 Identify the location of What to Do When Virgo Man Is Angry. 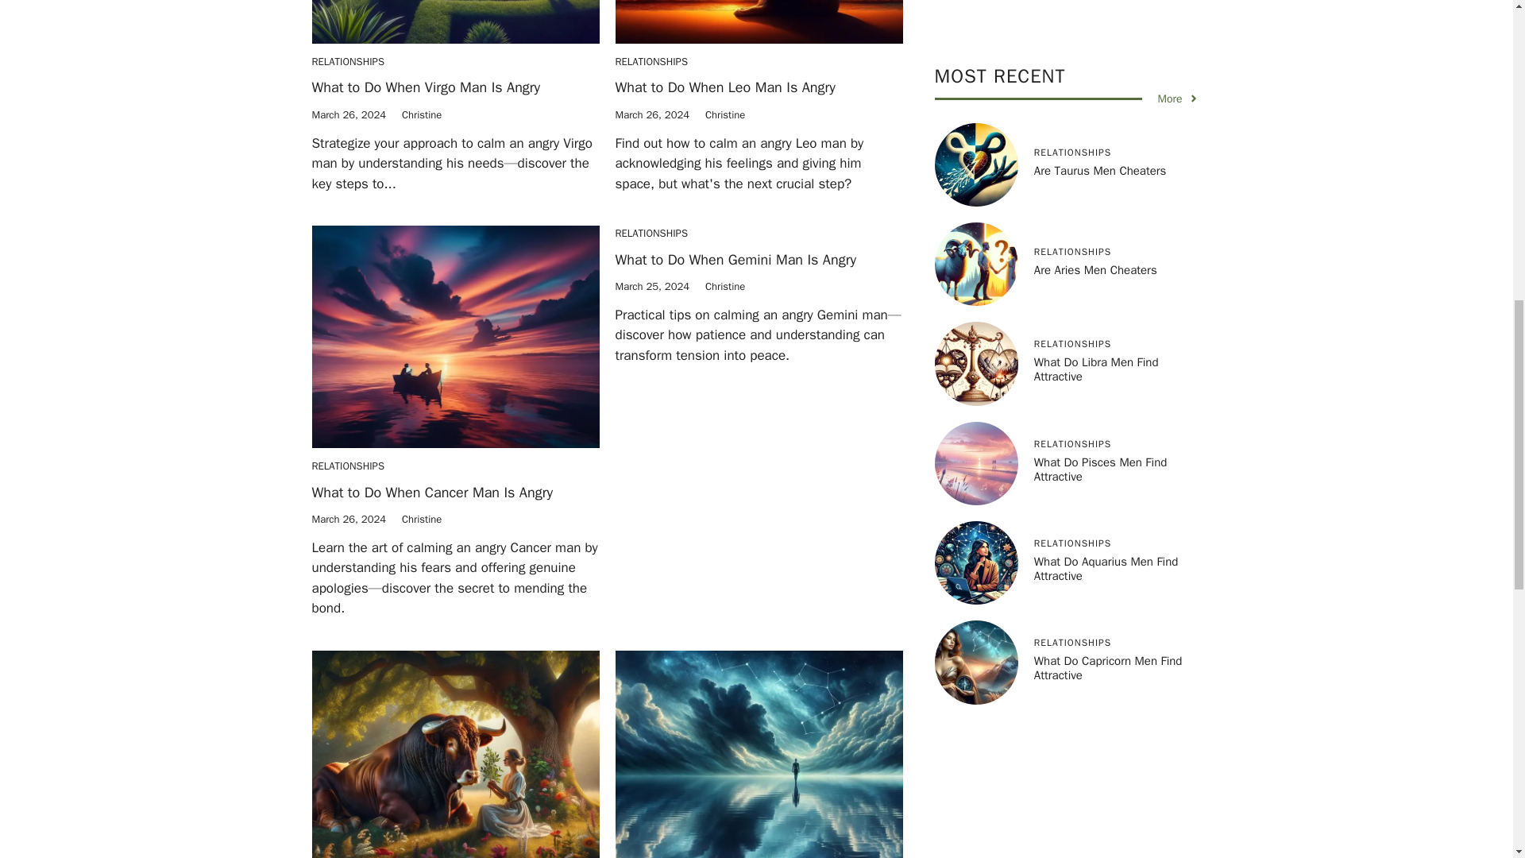
(425, 87).